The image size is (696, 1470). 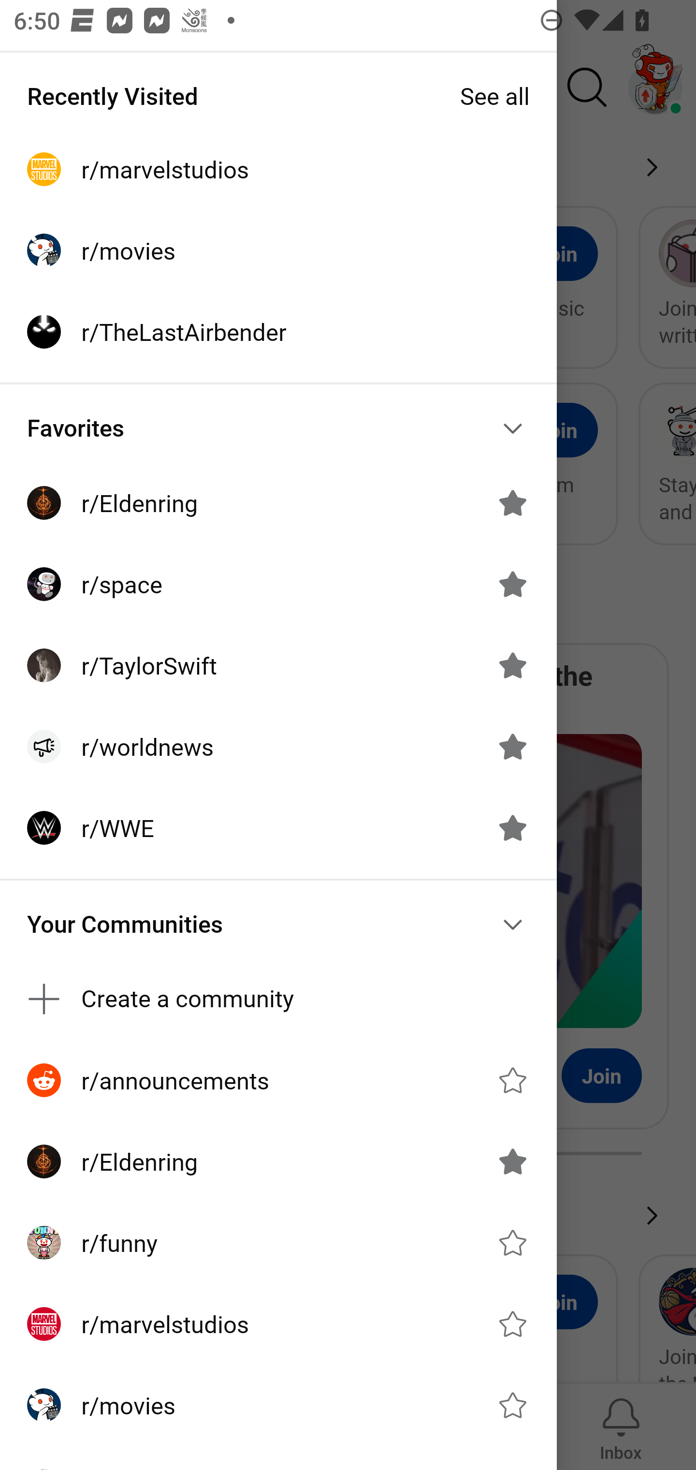 What do you see at coordinates (278, 502) in the screenshot?
I see `r/Eldenring Unfavorite r/Eldenring` at bounding box center [278, 502].